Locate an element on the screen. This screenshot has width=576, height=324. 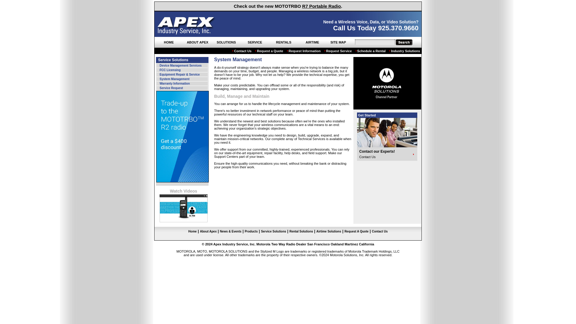
Service Solutions is located at coordinates (274, 231).